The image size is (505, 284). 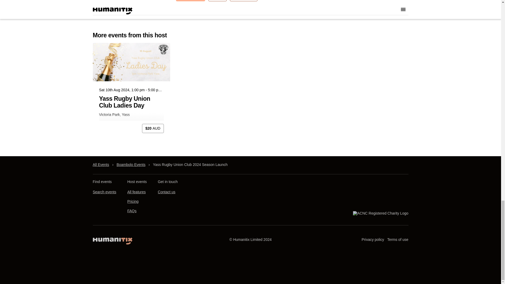 What do you see at coordinates (190, 1) in the screenshot?
I see `Contact host` at bounding box center [190, 1].